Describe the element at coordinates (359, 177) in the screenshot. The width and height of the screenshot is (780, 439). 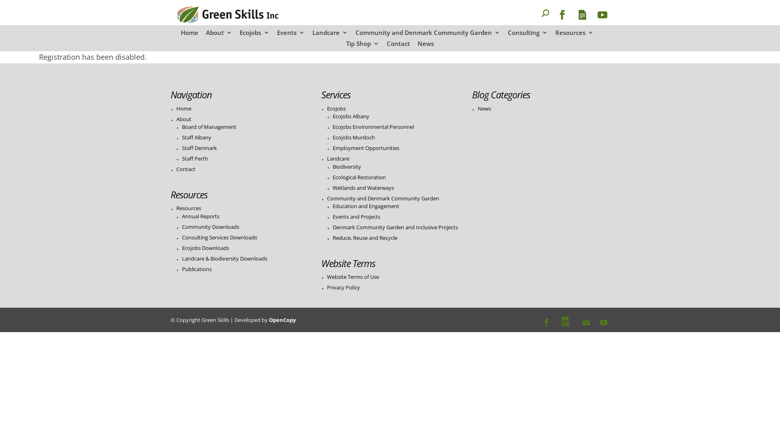
I see `Ecological Restoration` at that location.